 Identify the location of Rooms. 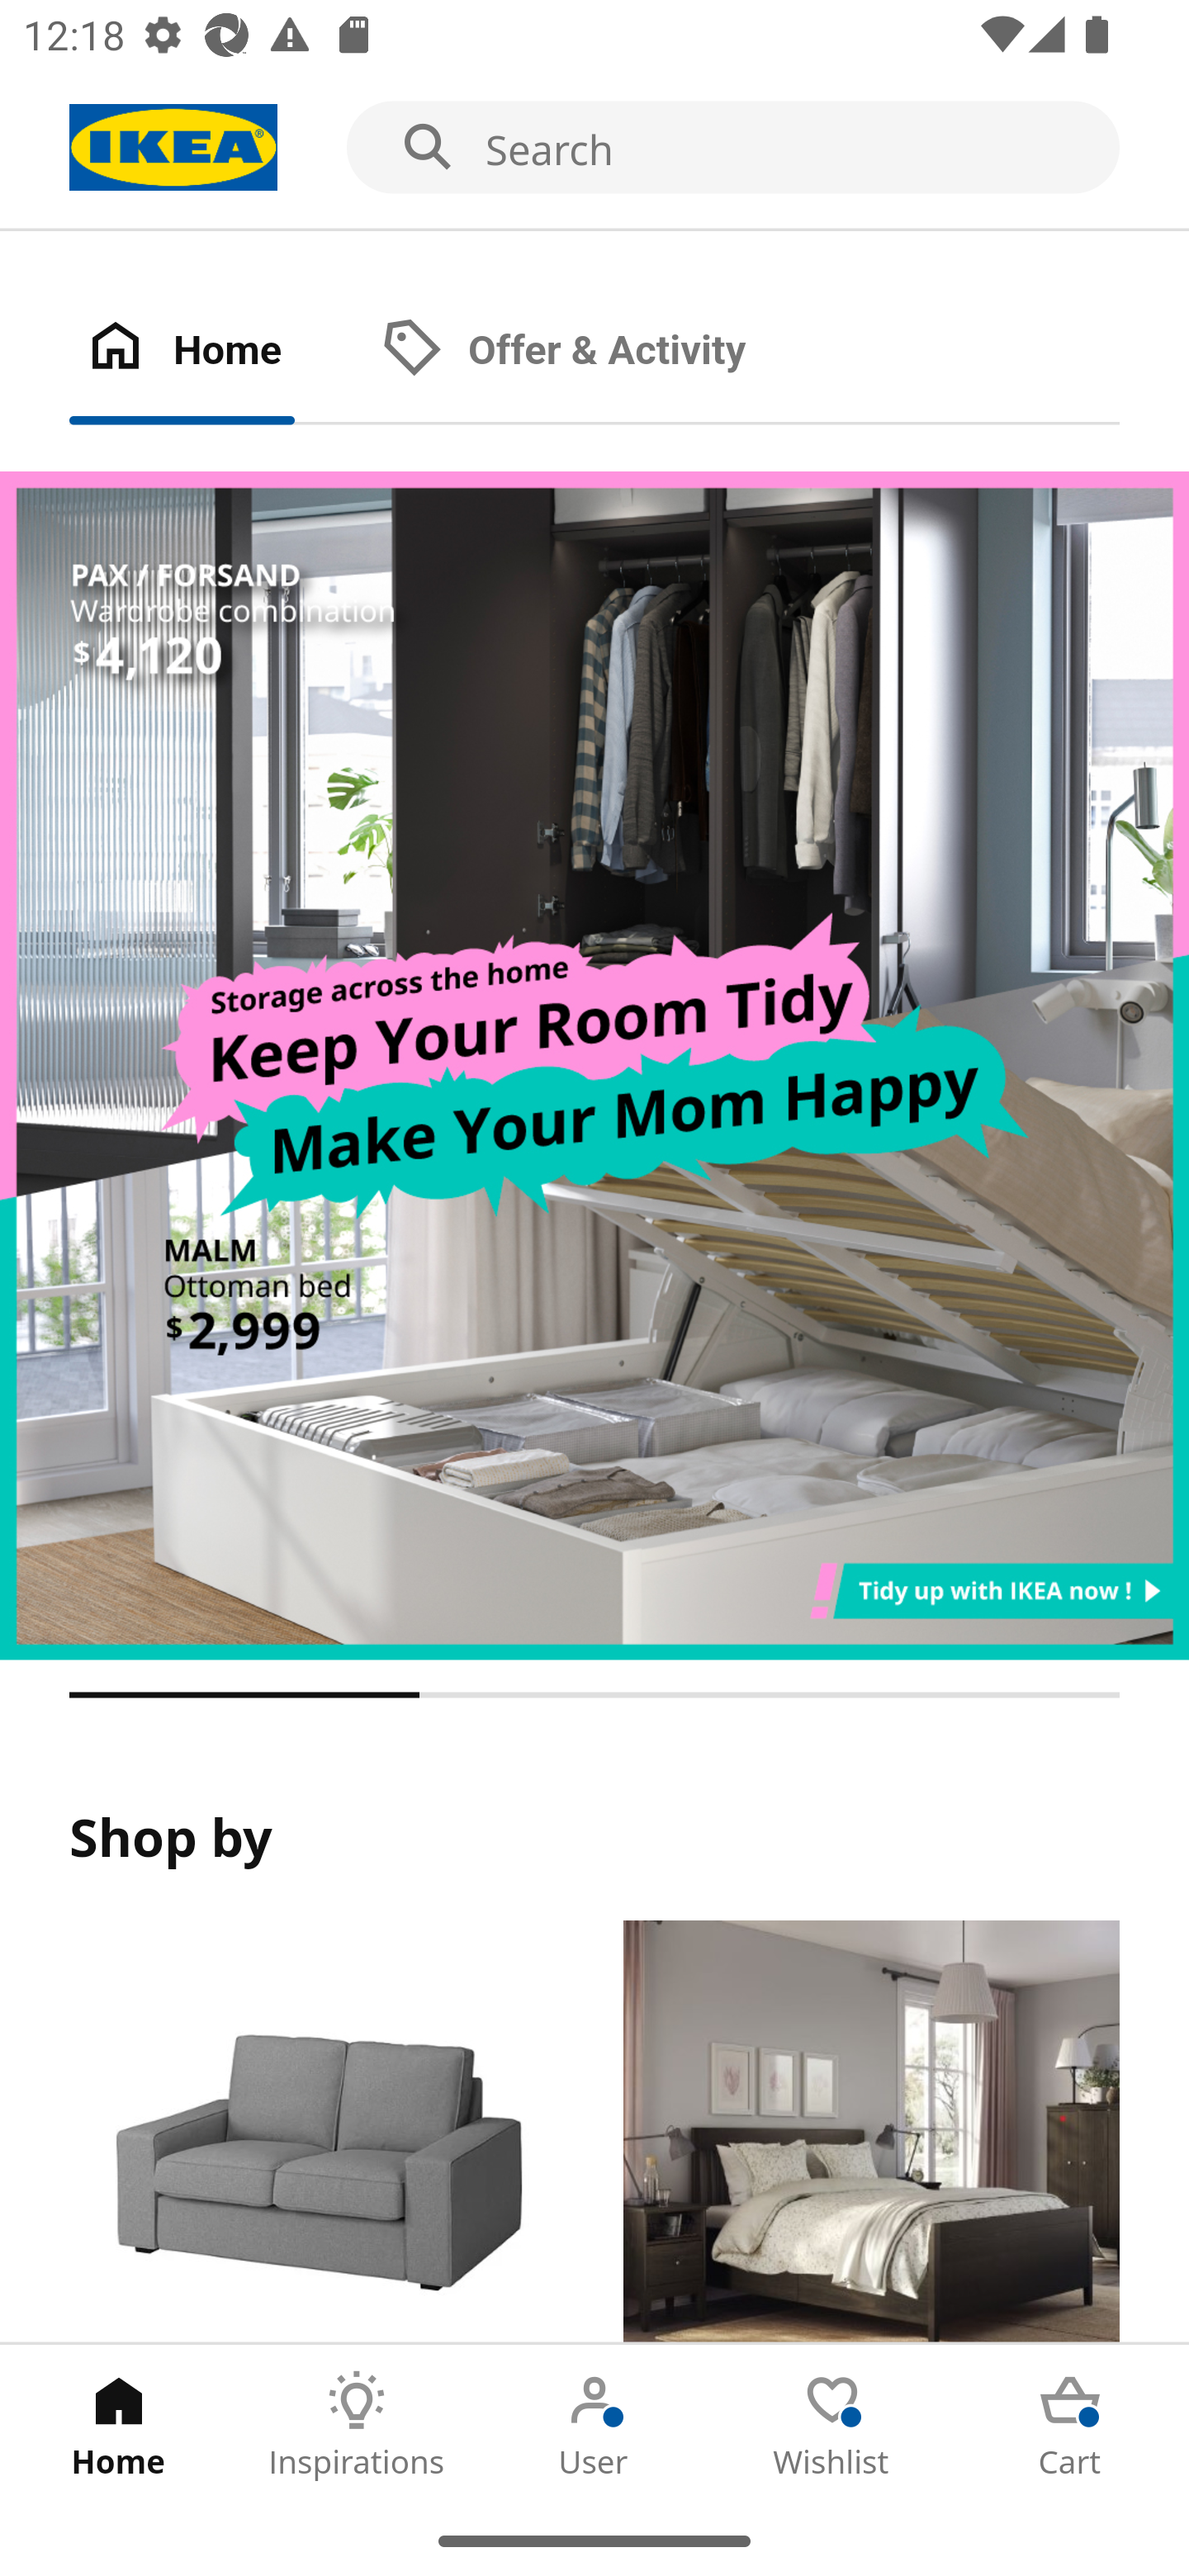
(871, 2132).